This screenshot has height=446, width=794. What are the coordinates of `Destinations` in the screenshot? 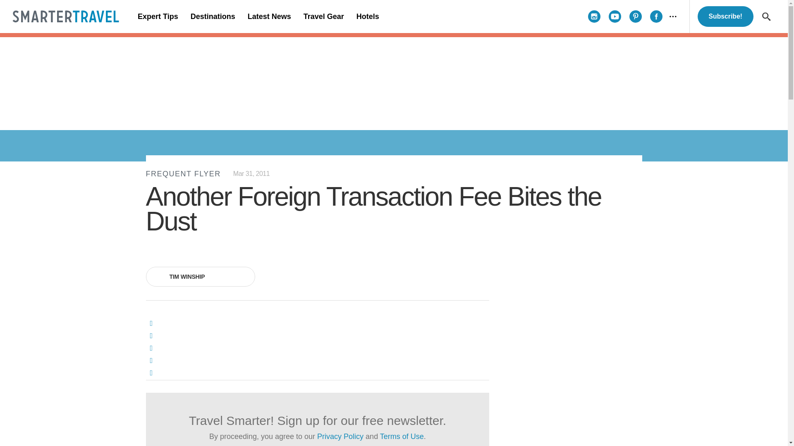 It's located at (213, 17).